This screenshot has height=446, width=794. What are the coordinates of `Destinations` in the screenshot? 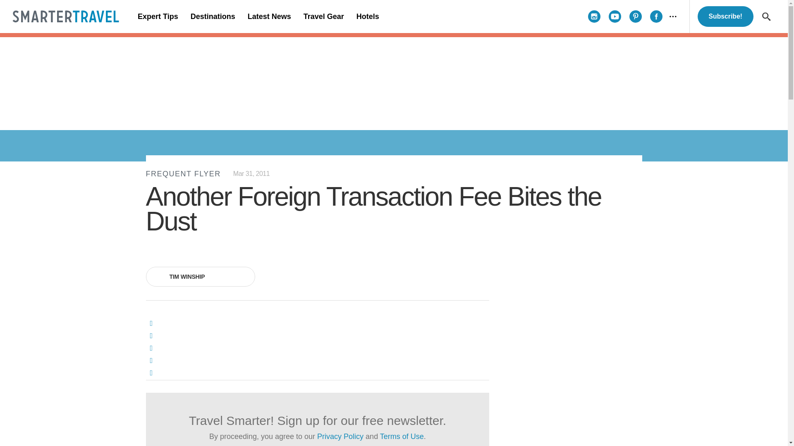 It's located at (213, 17).